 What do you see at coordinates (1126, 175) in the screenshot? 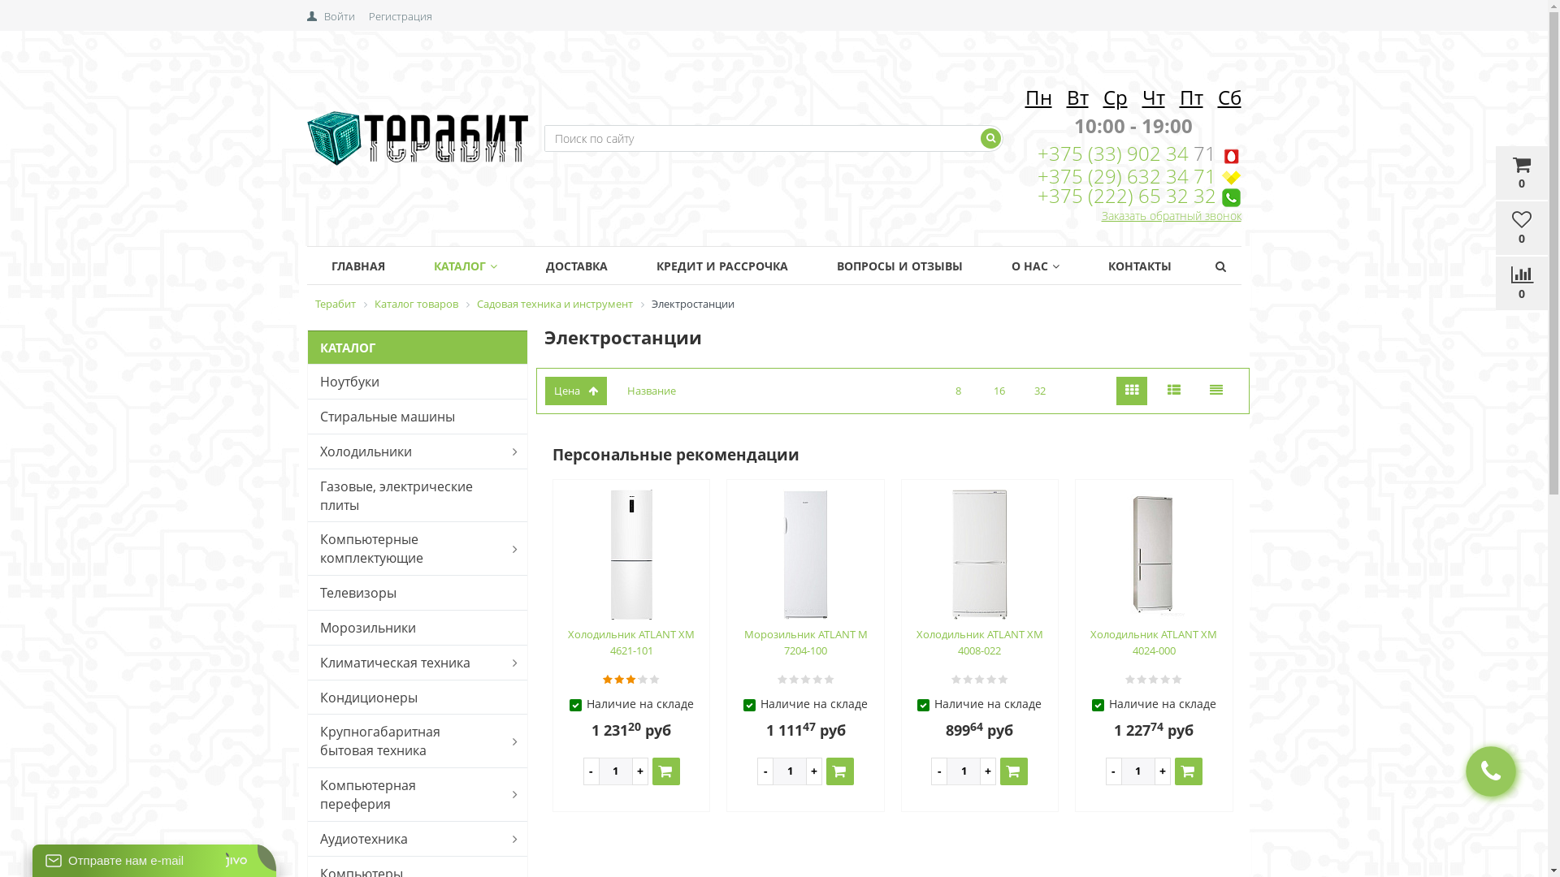
I see `+375 (29) 632 34 71` at bounding box center [1126, 175].